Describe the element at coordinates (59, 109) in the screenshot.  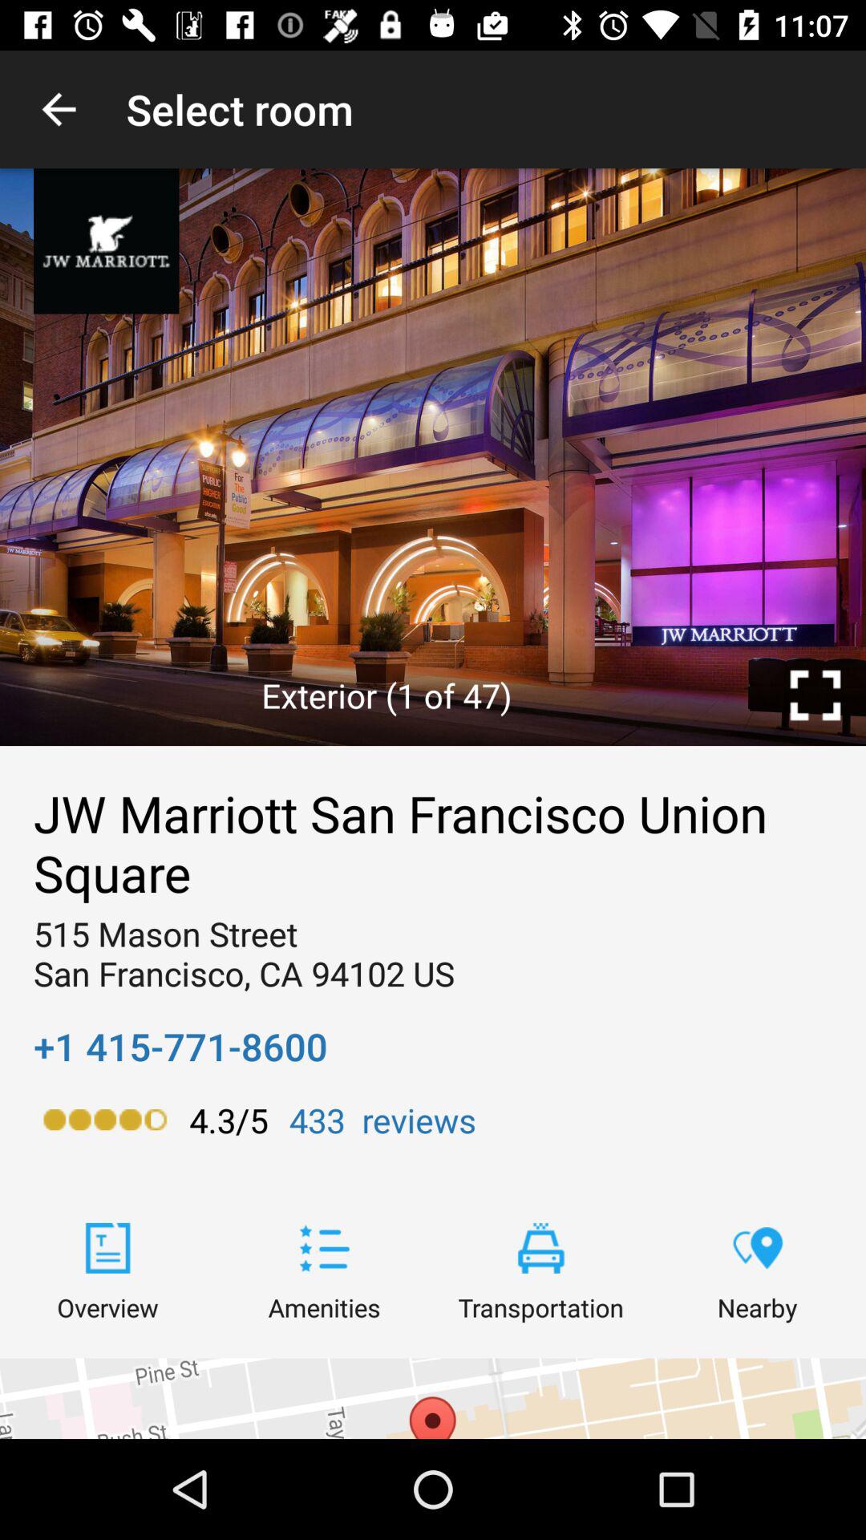
I see `click icon to the left of select room item` at that location.